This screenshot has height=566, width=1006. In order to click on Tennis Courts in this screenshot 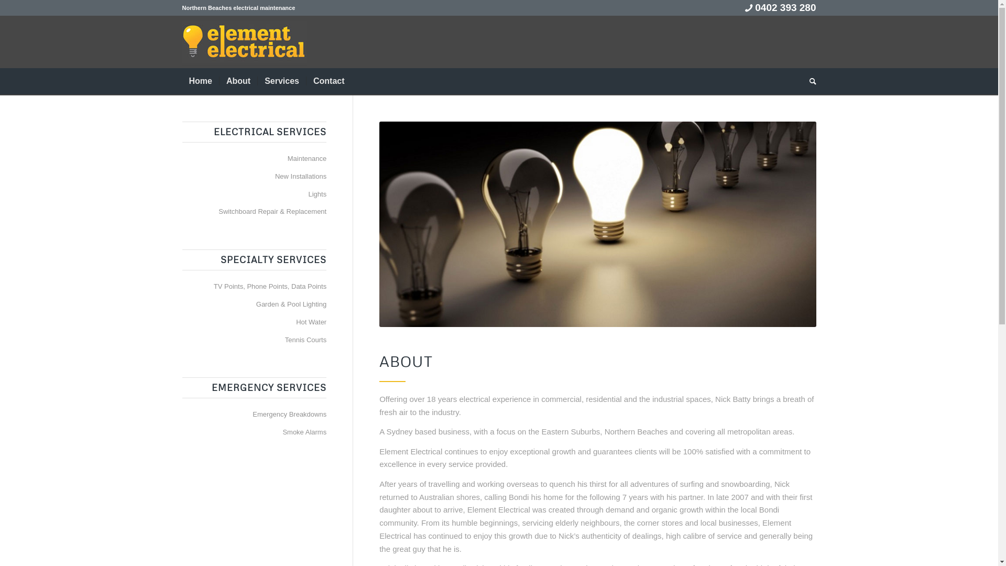, I will do `click(255, 341)`.